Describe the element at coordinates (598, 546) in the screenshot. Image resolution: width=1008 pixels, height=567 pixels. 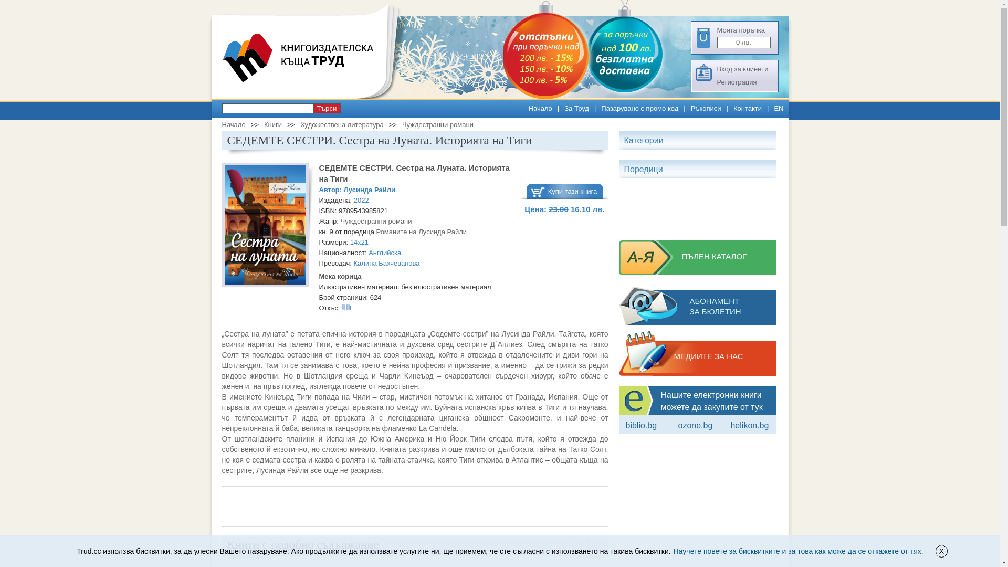
I see `next` at that location.